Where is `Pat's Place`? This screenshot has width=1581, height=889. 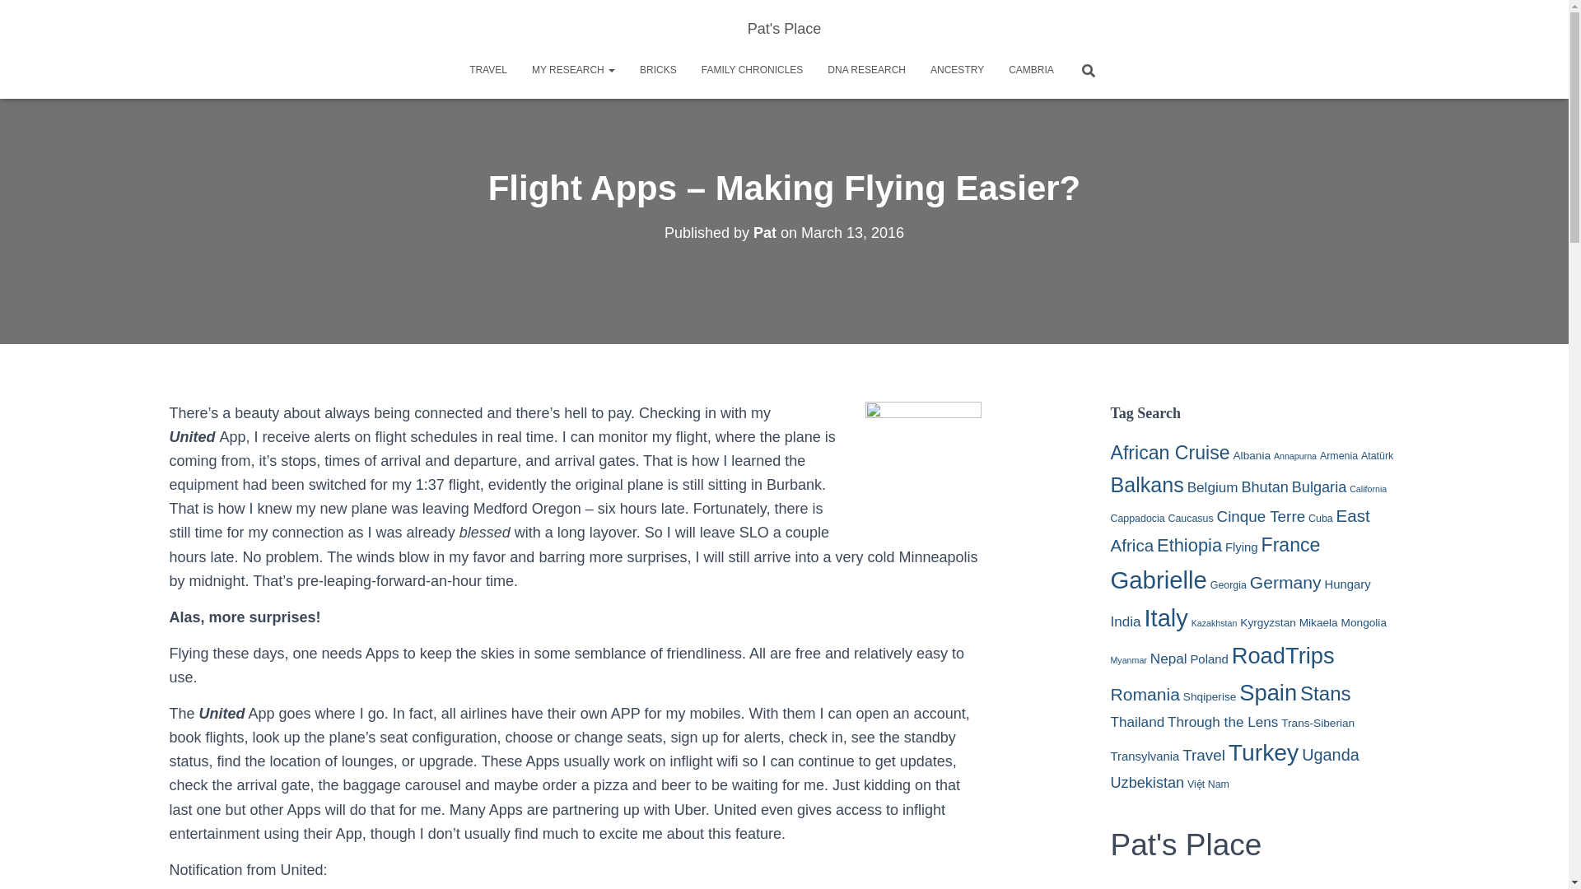
Pat's Place is located at coordinates (784, 28).